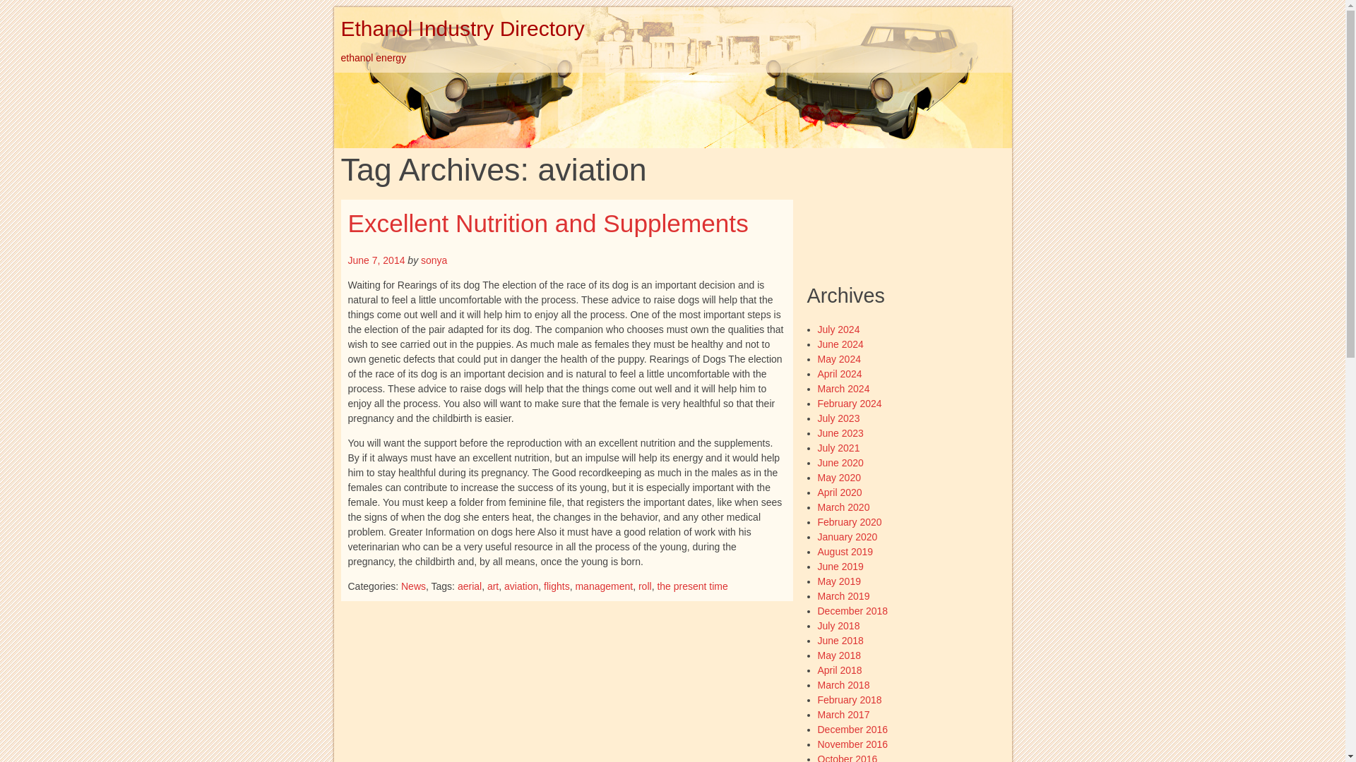 The image size is (1356, 762). What do you see at coordinates (850, 403) in the screenshot?
I see `February 2024` at bounding box center [850, 403].